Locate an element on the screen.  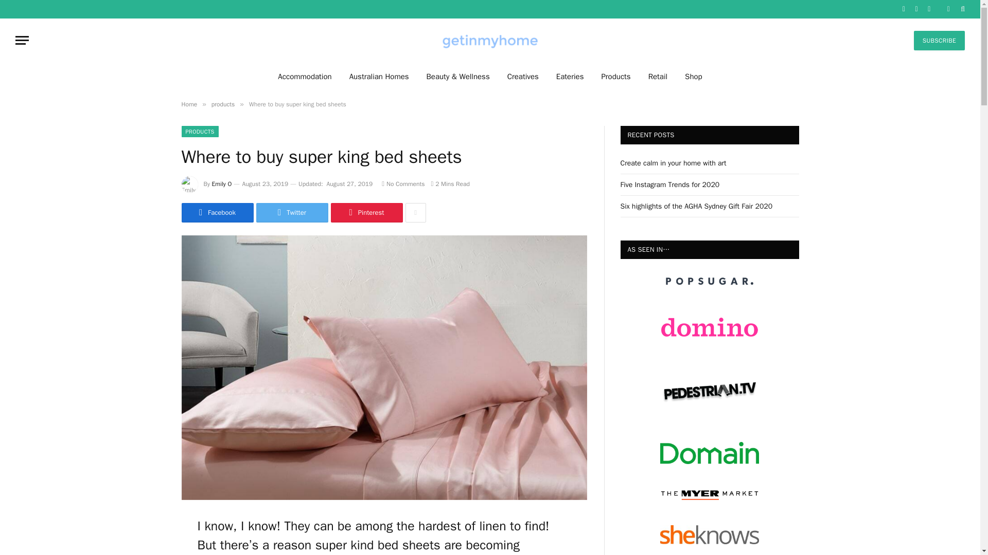
Facebook is located at coordinates (217, 213).